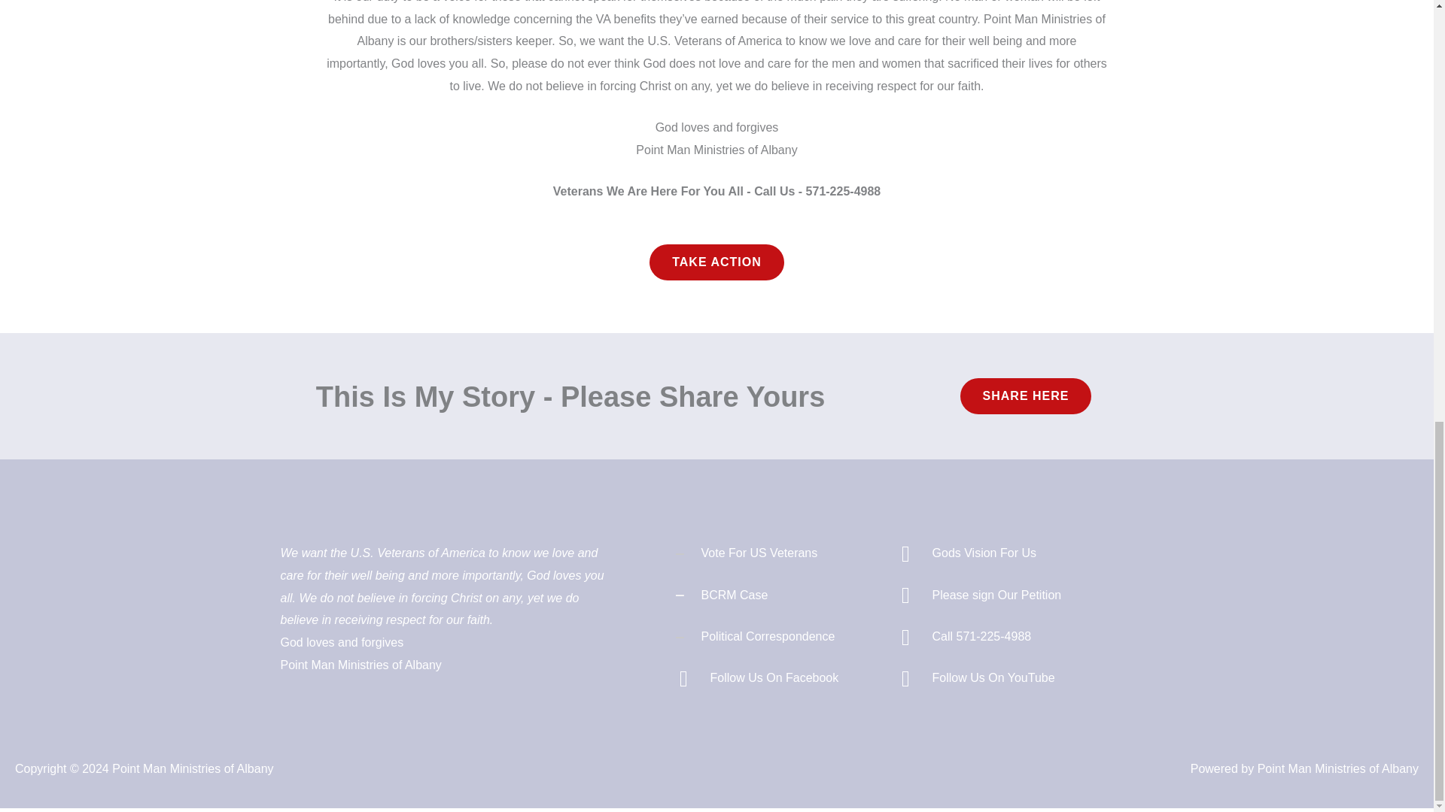  I want to click on Click Here, so click(1027, 395).